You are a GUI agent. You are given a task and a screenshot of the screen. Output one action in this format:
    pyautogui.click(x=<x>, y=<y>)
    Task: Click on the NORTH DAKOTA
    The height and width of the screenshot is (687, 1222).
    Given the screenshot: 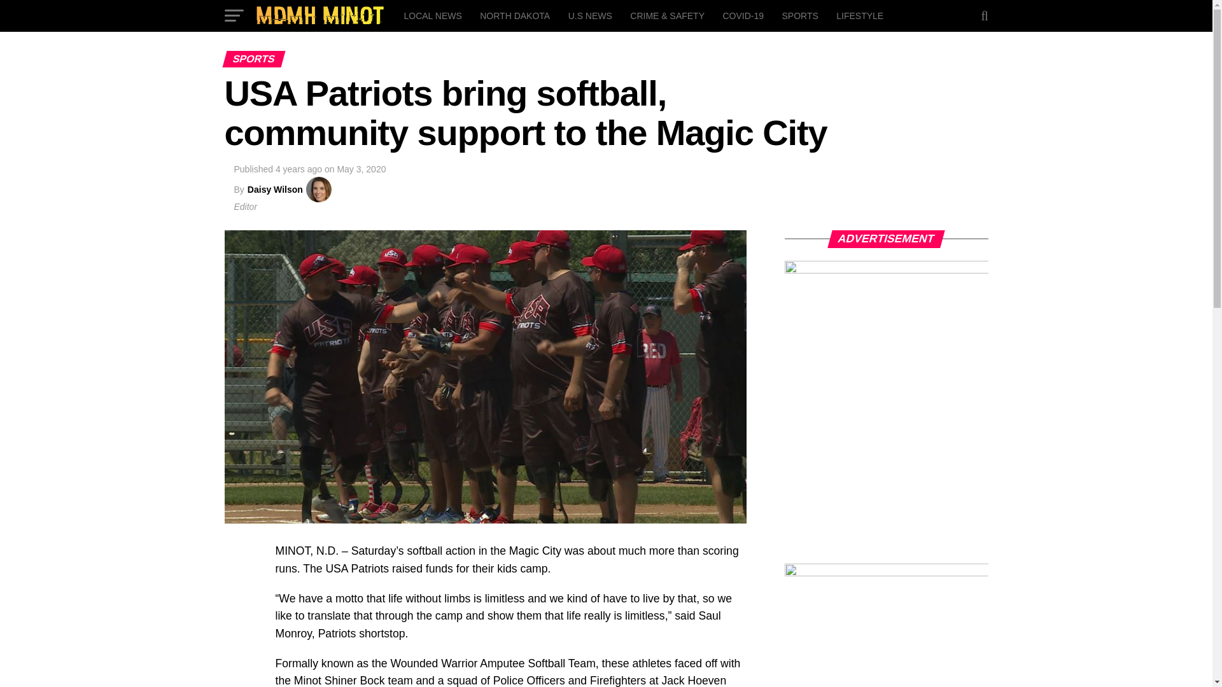 What is the action you would take?
    pyautogui.click(x=514, y=15)
    